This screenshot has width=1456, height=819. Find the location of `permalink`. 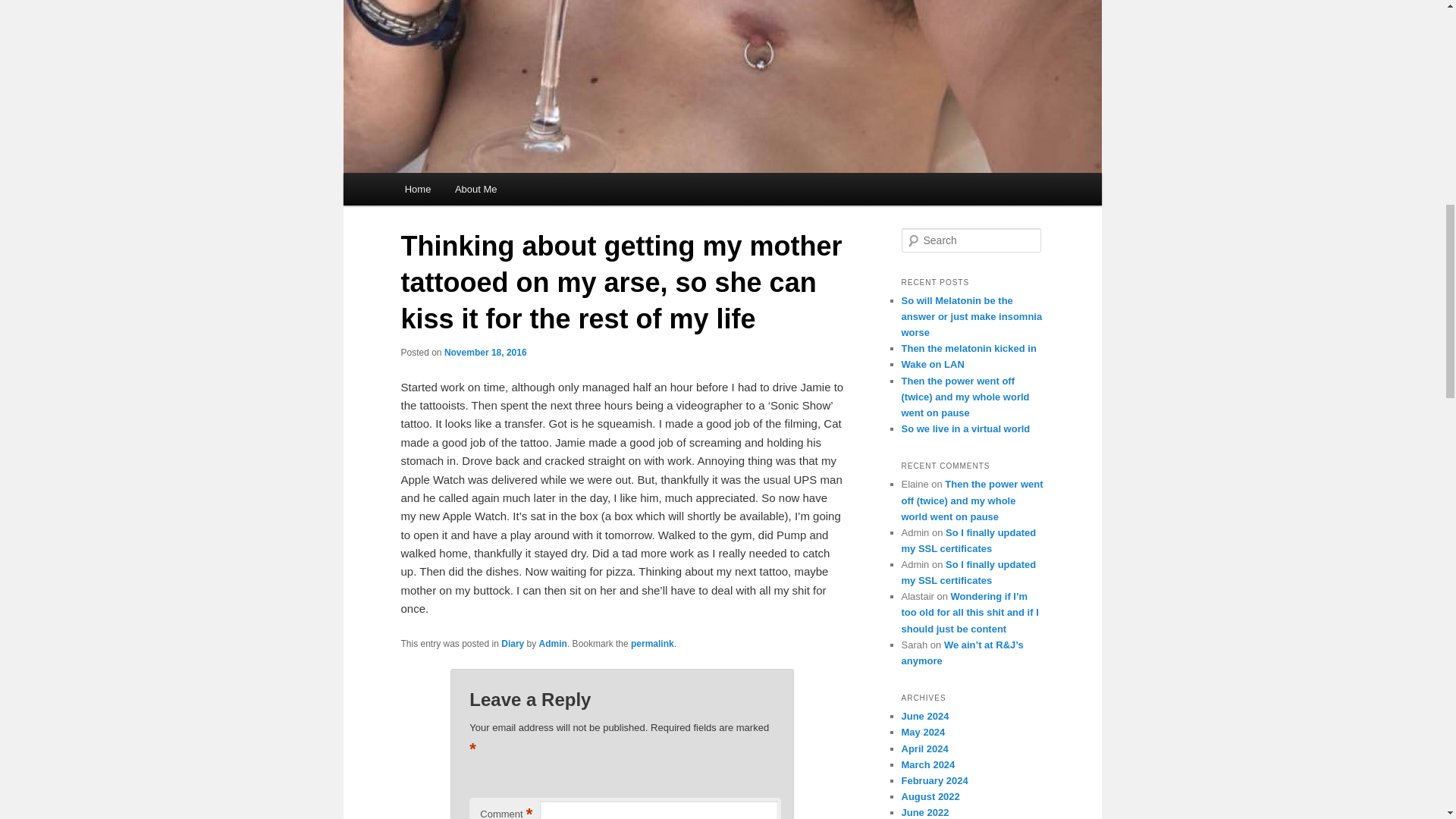

permalink is located at coordinates (652, 644).